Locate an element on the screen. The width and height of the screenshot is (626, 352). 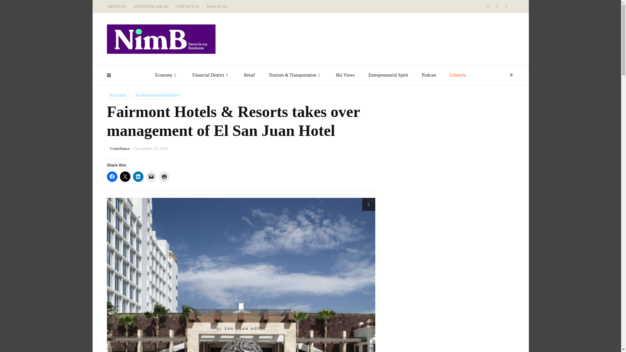
Podcast is located at coordinates (429, 75).